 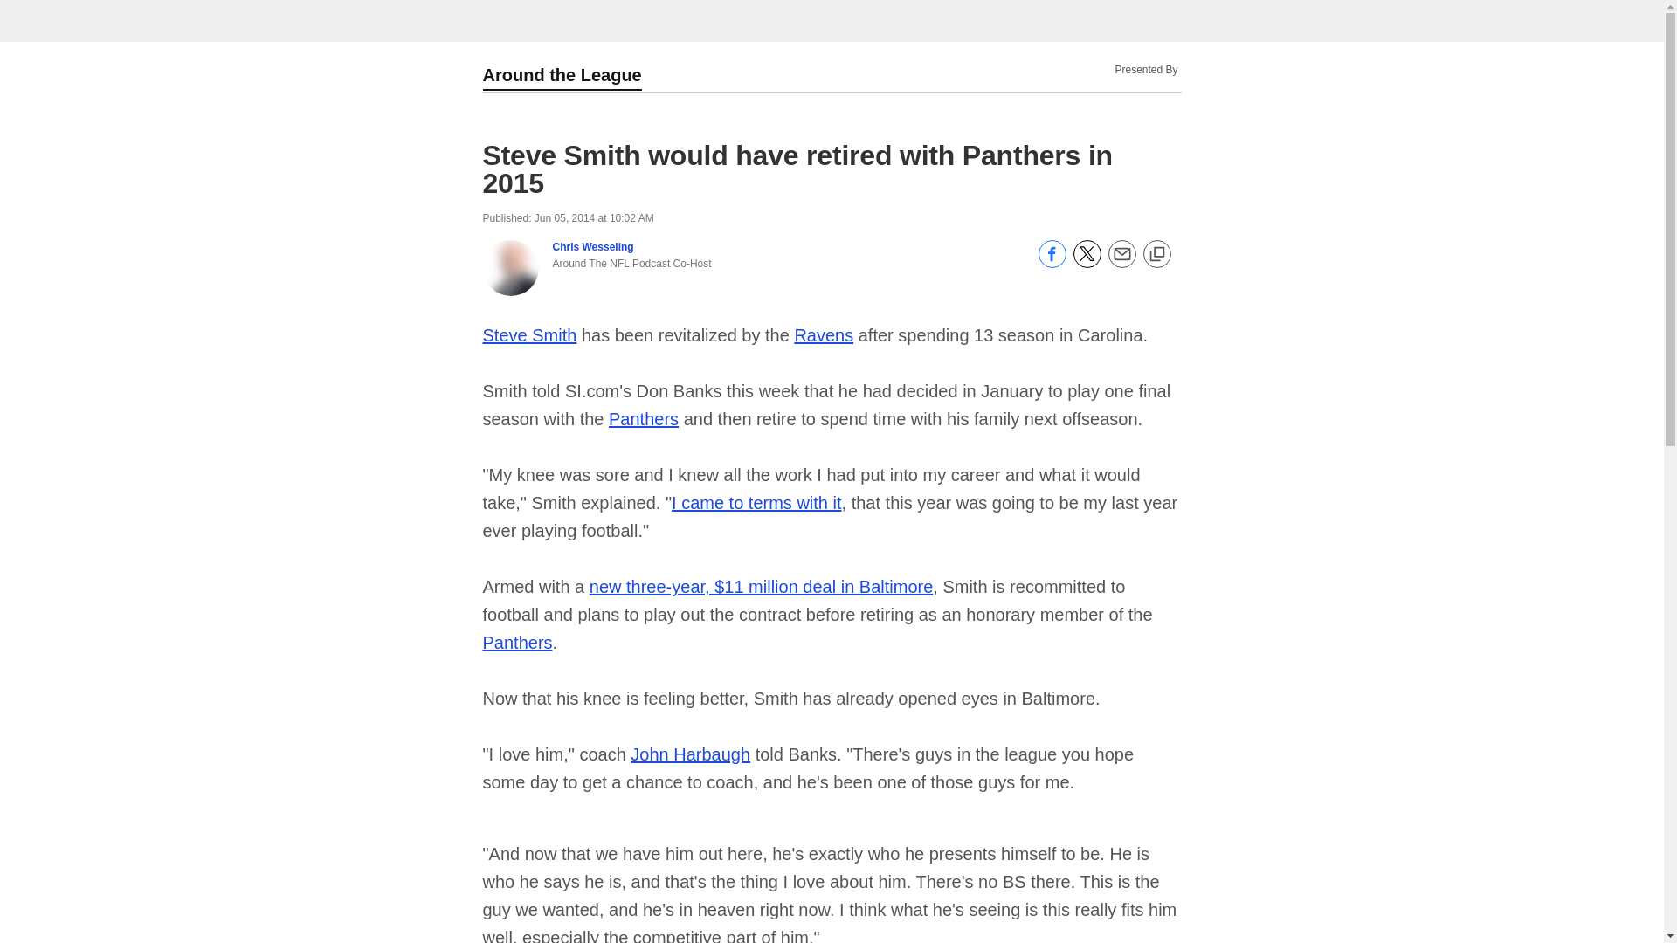 What do you see at coordinates (643, 419) in the screenshot?
I see `Panthers` at bounding box center [643, 419].